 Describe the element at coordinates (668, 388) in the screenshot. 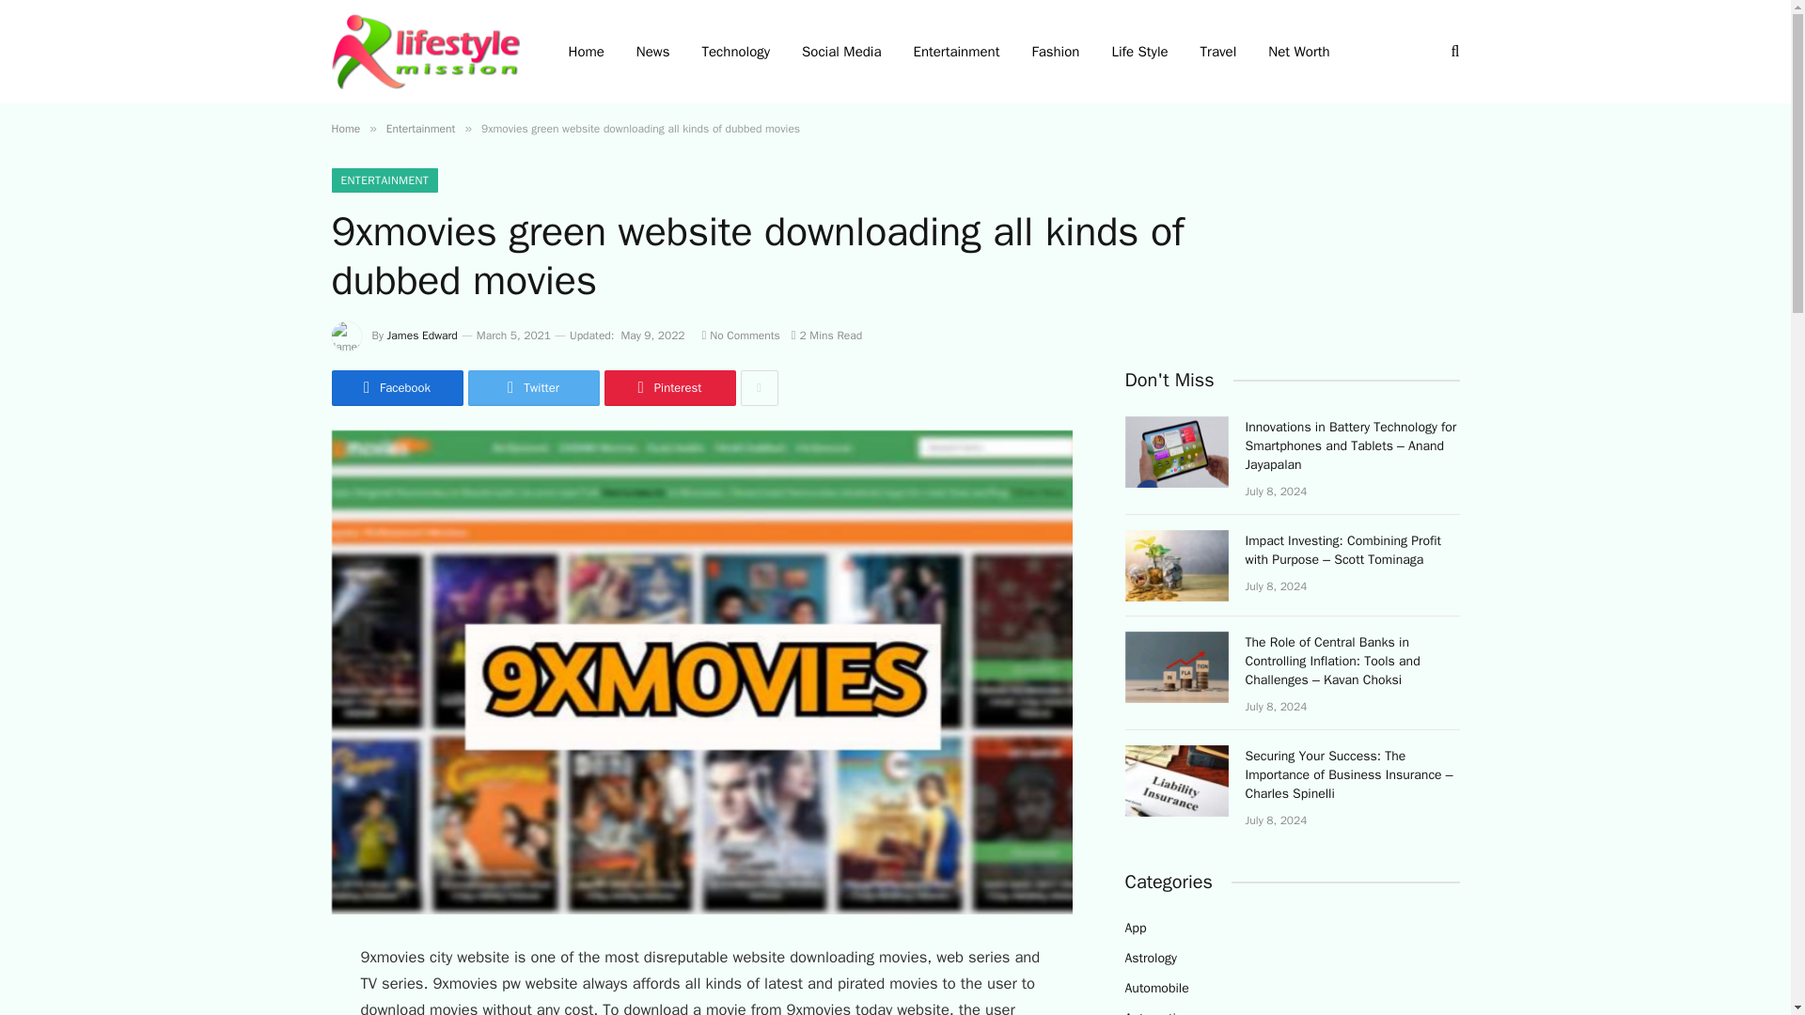

I see `Share on Pinterest` at that location.